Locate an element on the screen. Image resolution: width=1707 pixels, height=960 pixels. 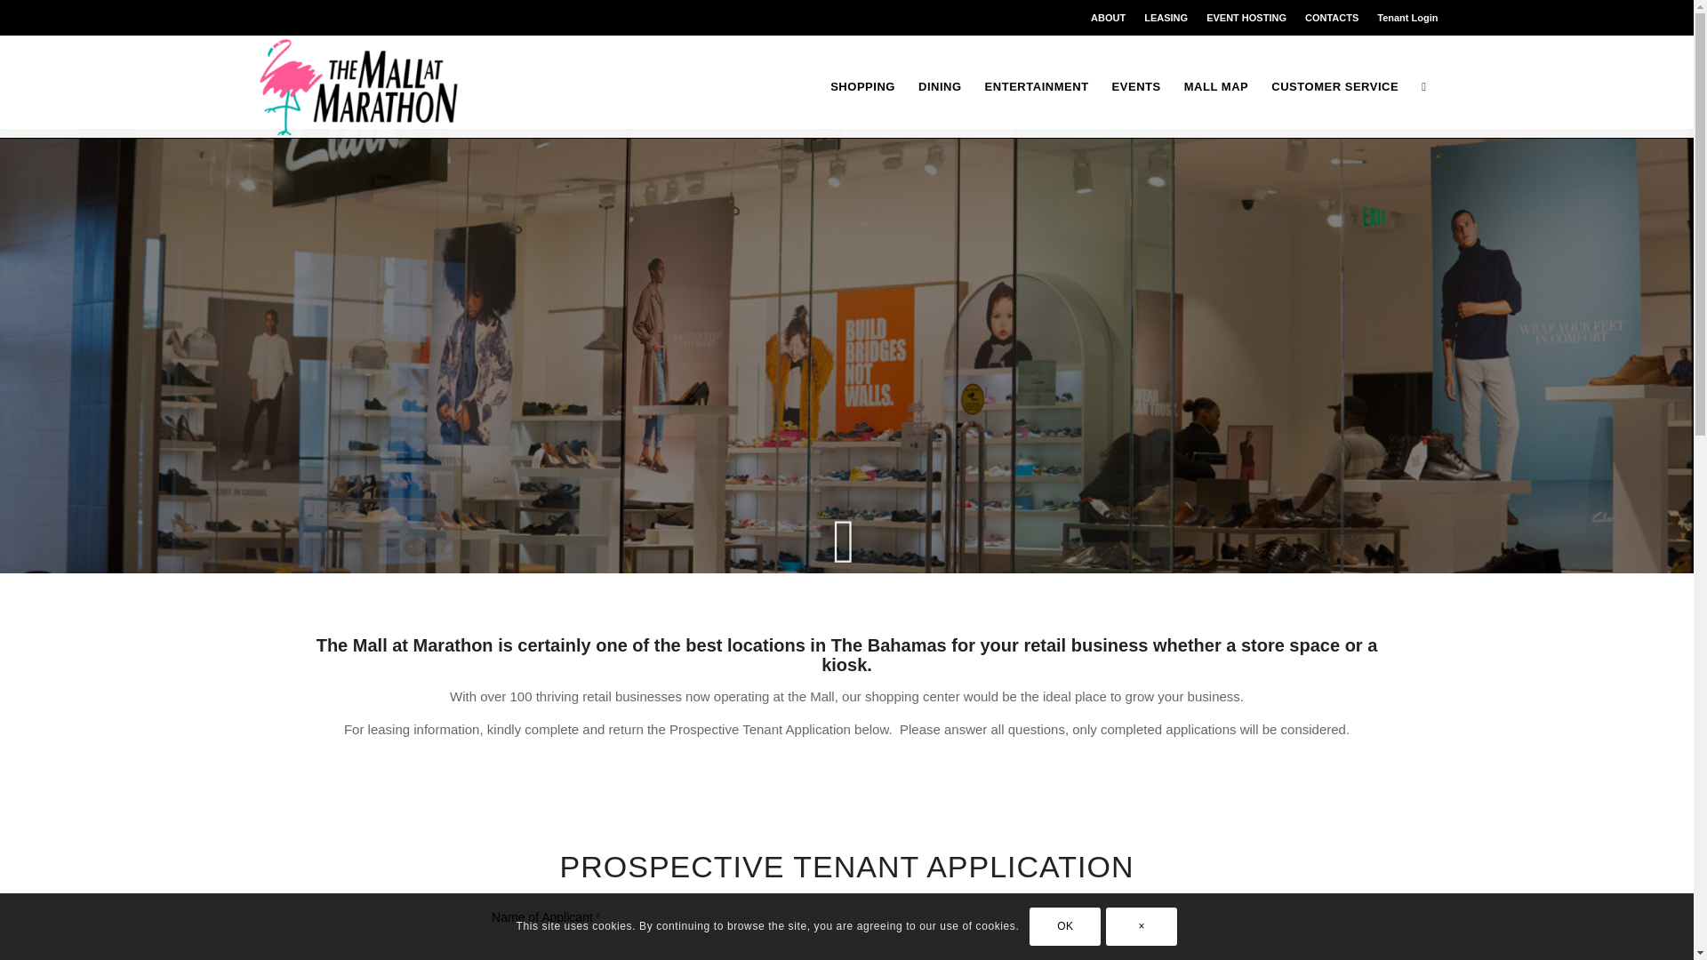
EVENT HOSTING is located at coordinates (1246, 18).